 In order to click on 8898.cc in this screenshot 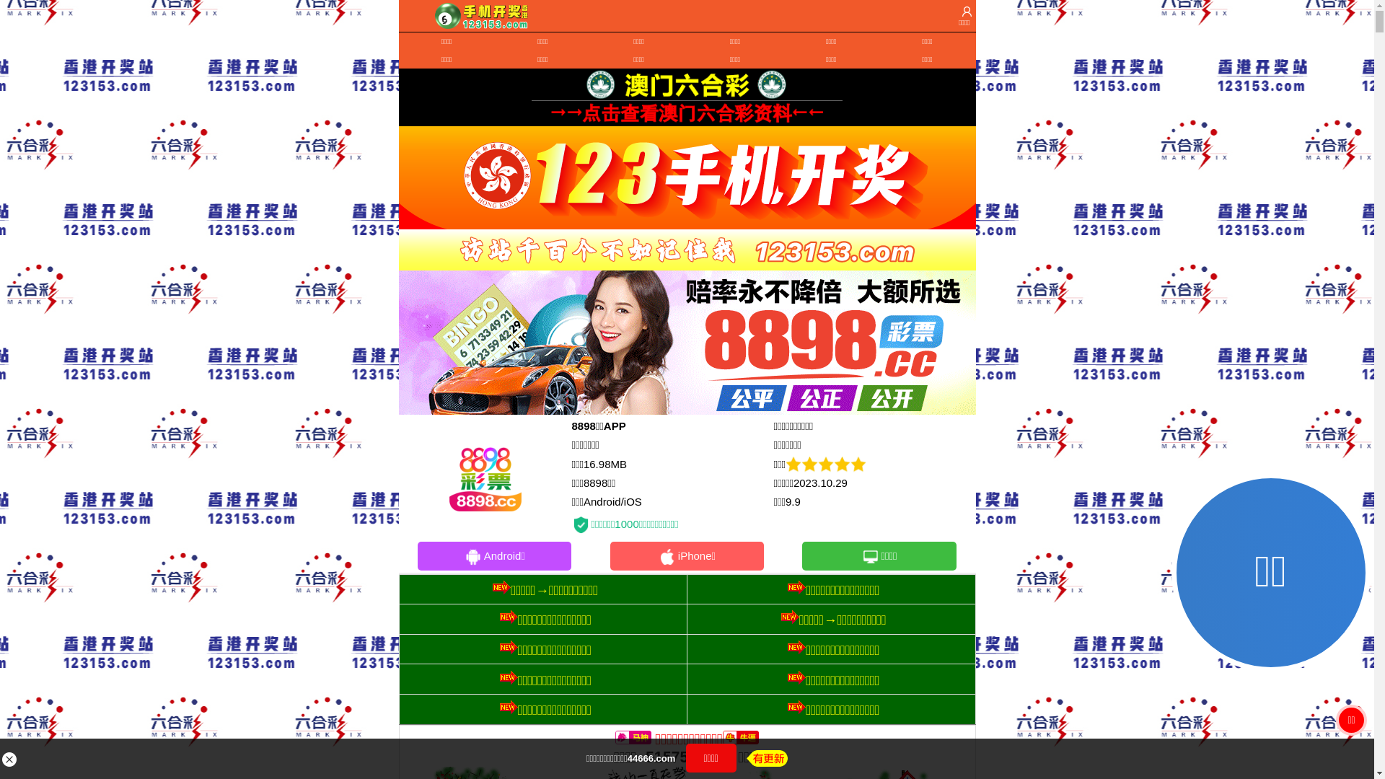, I will do `click(626, 427)`.